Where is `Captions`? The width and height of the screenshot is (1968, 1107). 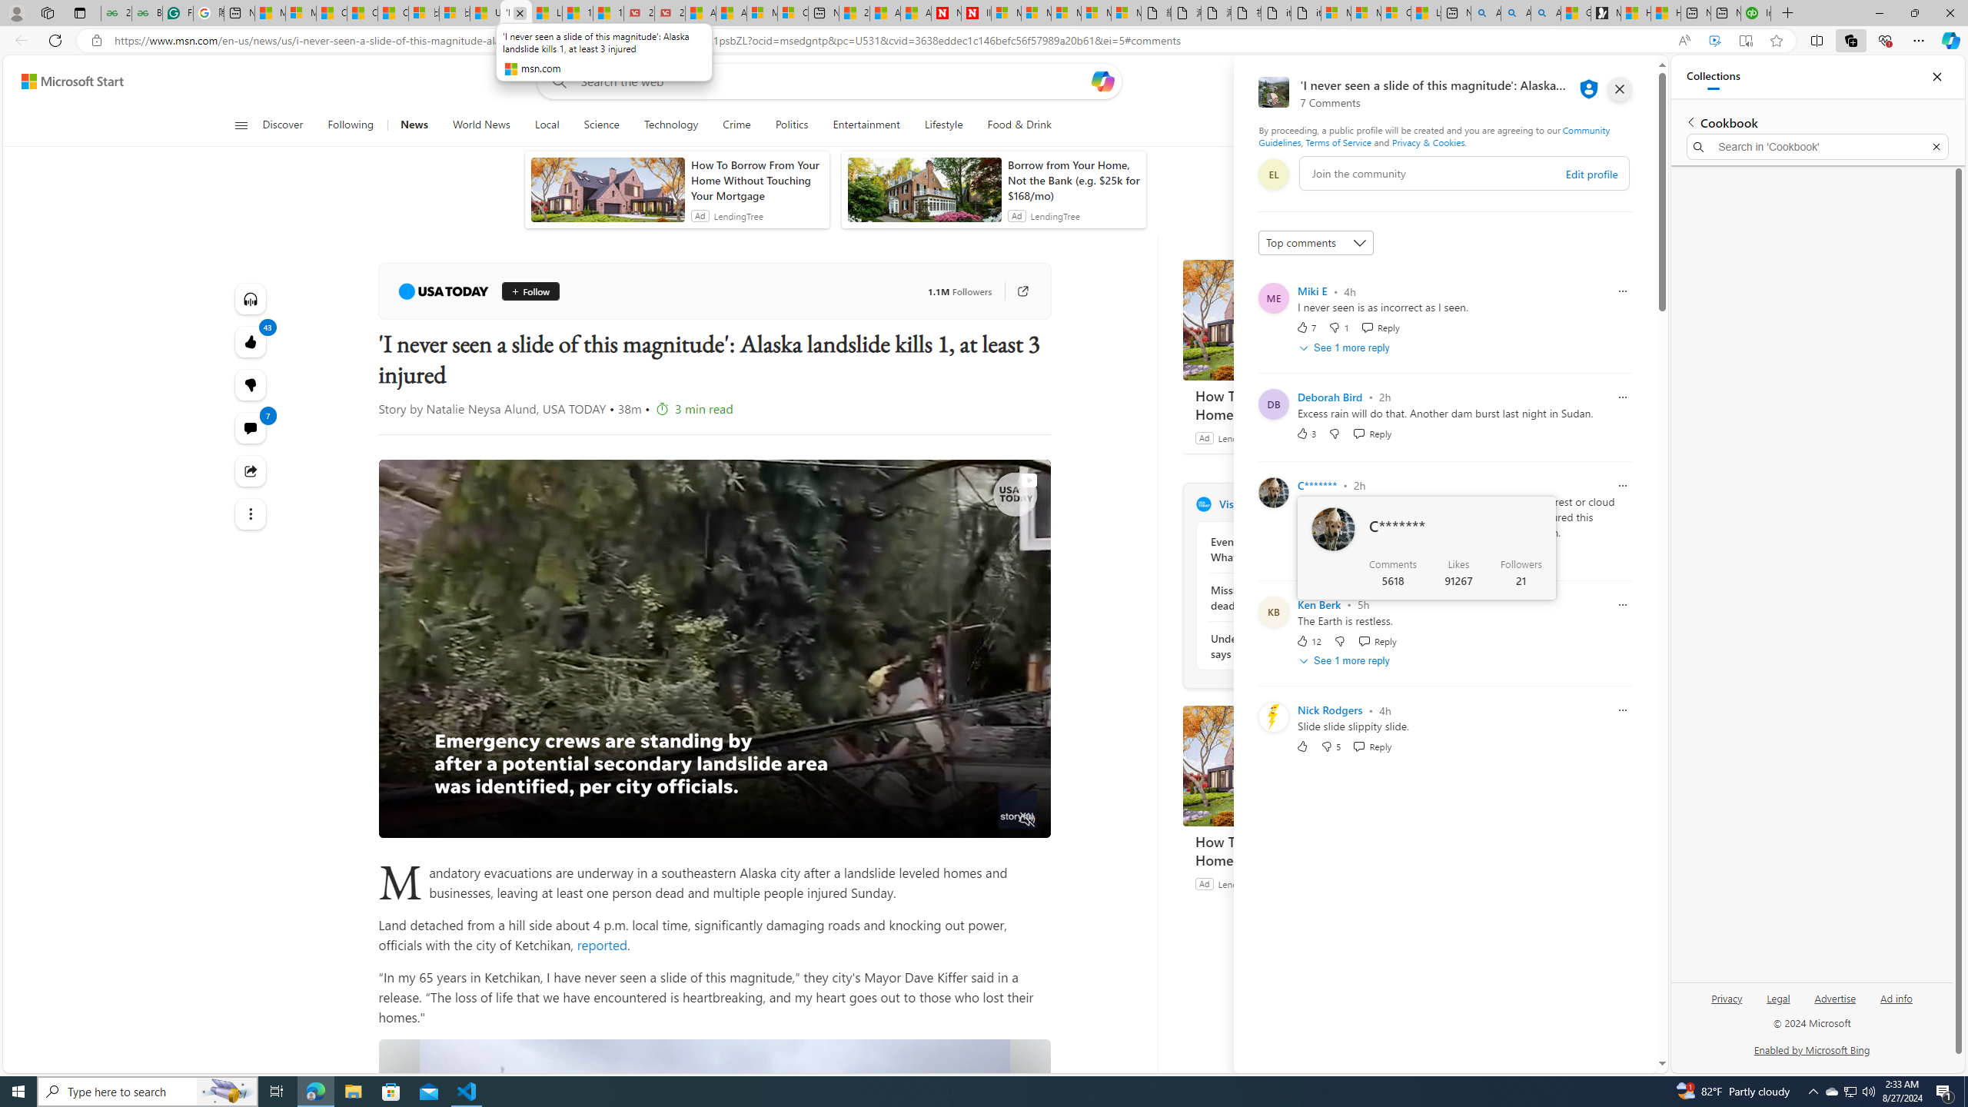 Captions is located at coordinates (969, 820).